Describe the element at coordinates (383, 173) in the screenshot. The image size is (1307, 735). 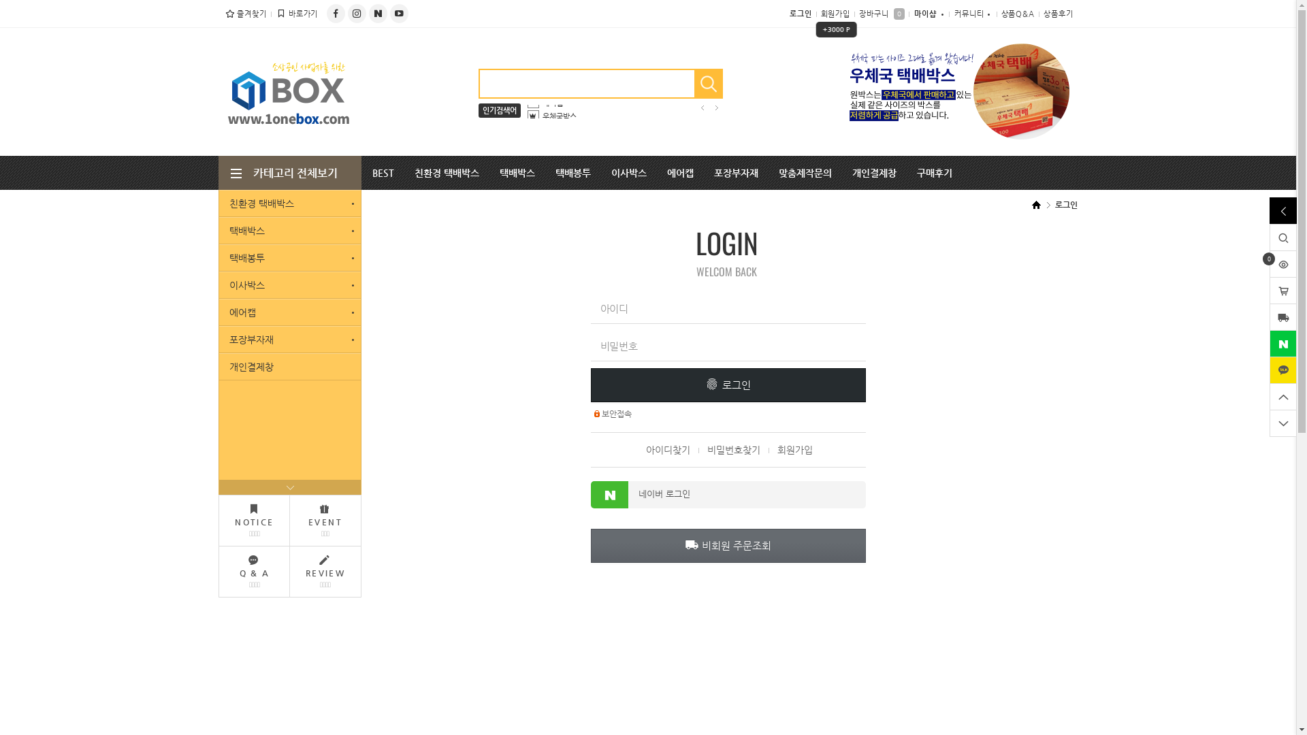
I see `BEST` at that location.